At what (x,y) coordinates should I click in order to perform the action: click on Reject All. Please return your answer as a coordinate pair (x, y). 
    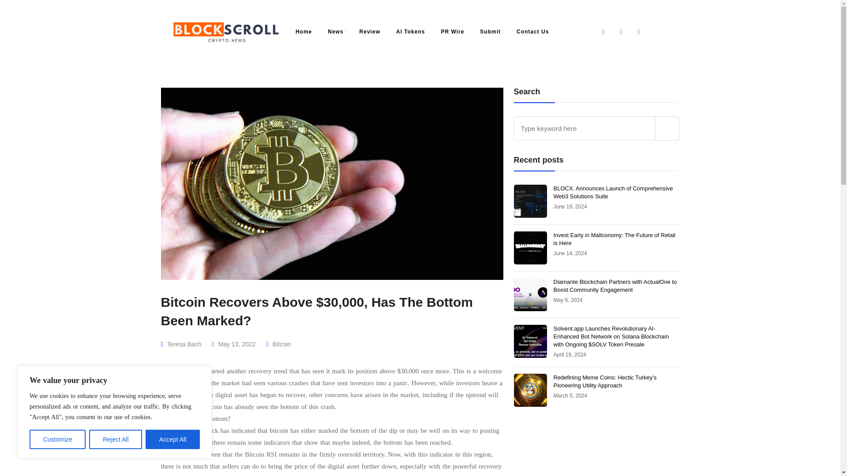
    Looking at the image, I should click on (116, 439).